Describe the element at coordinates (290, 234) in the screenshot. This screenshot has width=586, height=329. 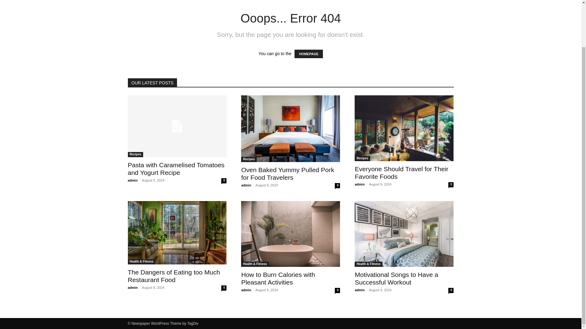
I see `How to Burn Calories with Pleasant Activities` at that location.